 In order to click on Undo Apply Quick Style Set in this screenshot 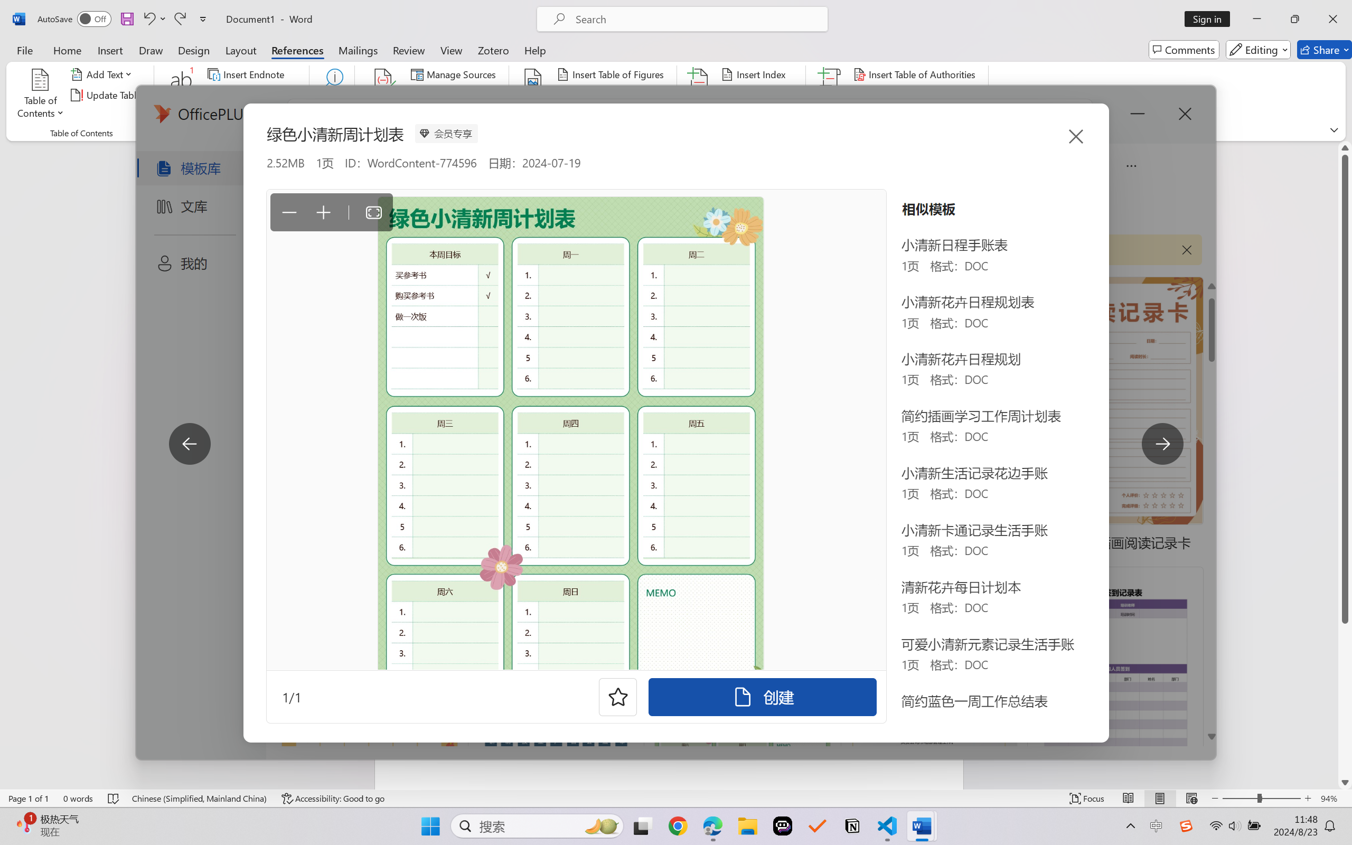, I will do `click(148, 19)`.